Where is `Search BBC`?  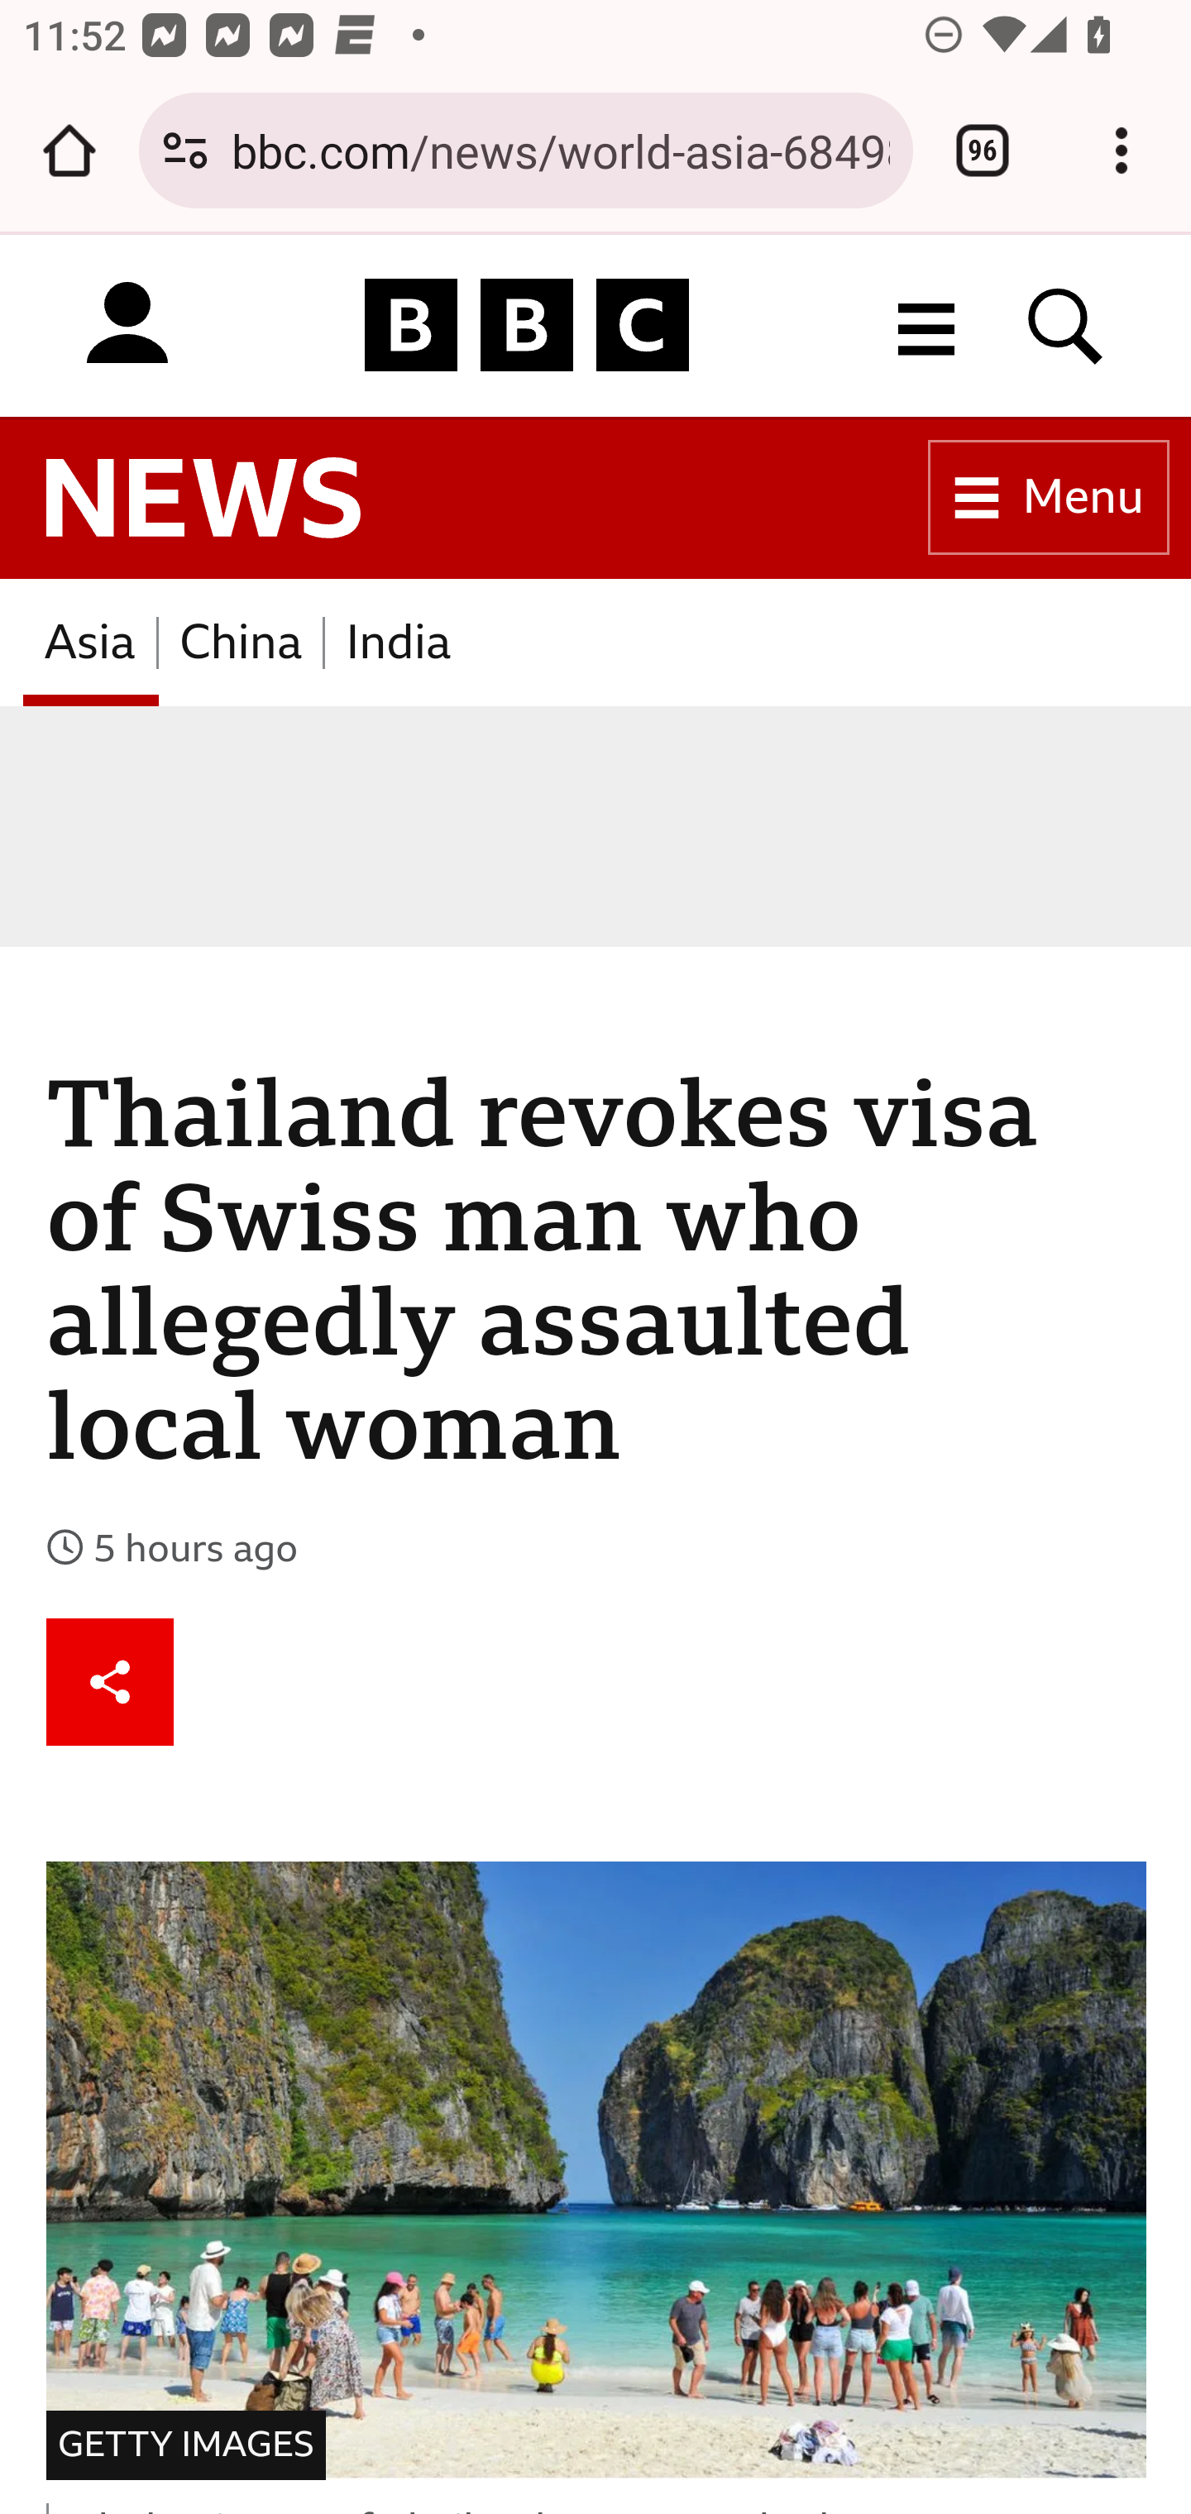
Search BBC is located at coordinates (1066, 324).